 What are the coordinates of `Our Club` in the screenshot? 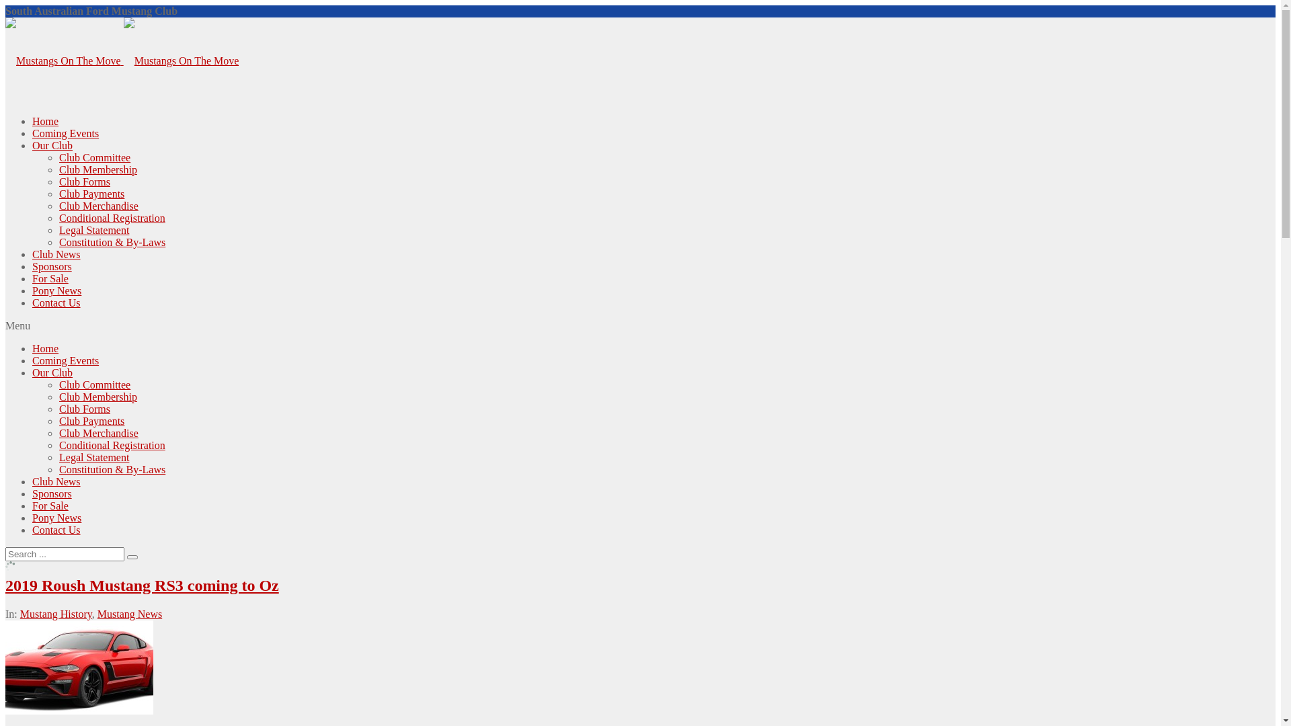 It's located at (52, 372).